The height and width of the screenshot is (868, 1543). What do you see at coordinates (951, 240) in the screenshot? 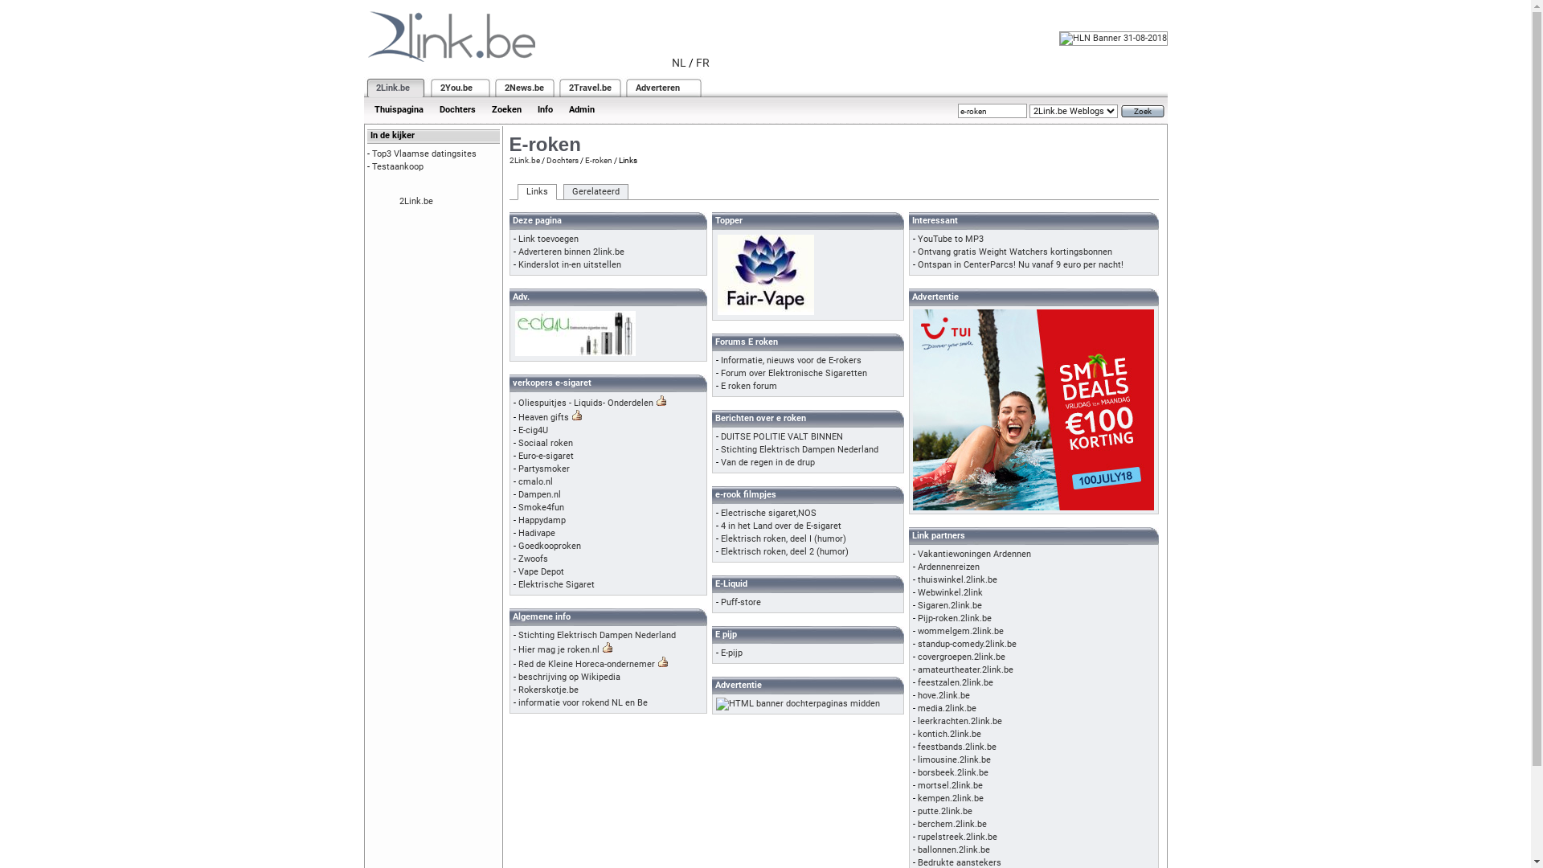
I see `YouTube to MP3` at bounding box center [951, 240].